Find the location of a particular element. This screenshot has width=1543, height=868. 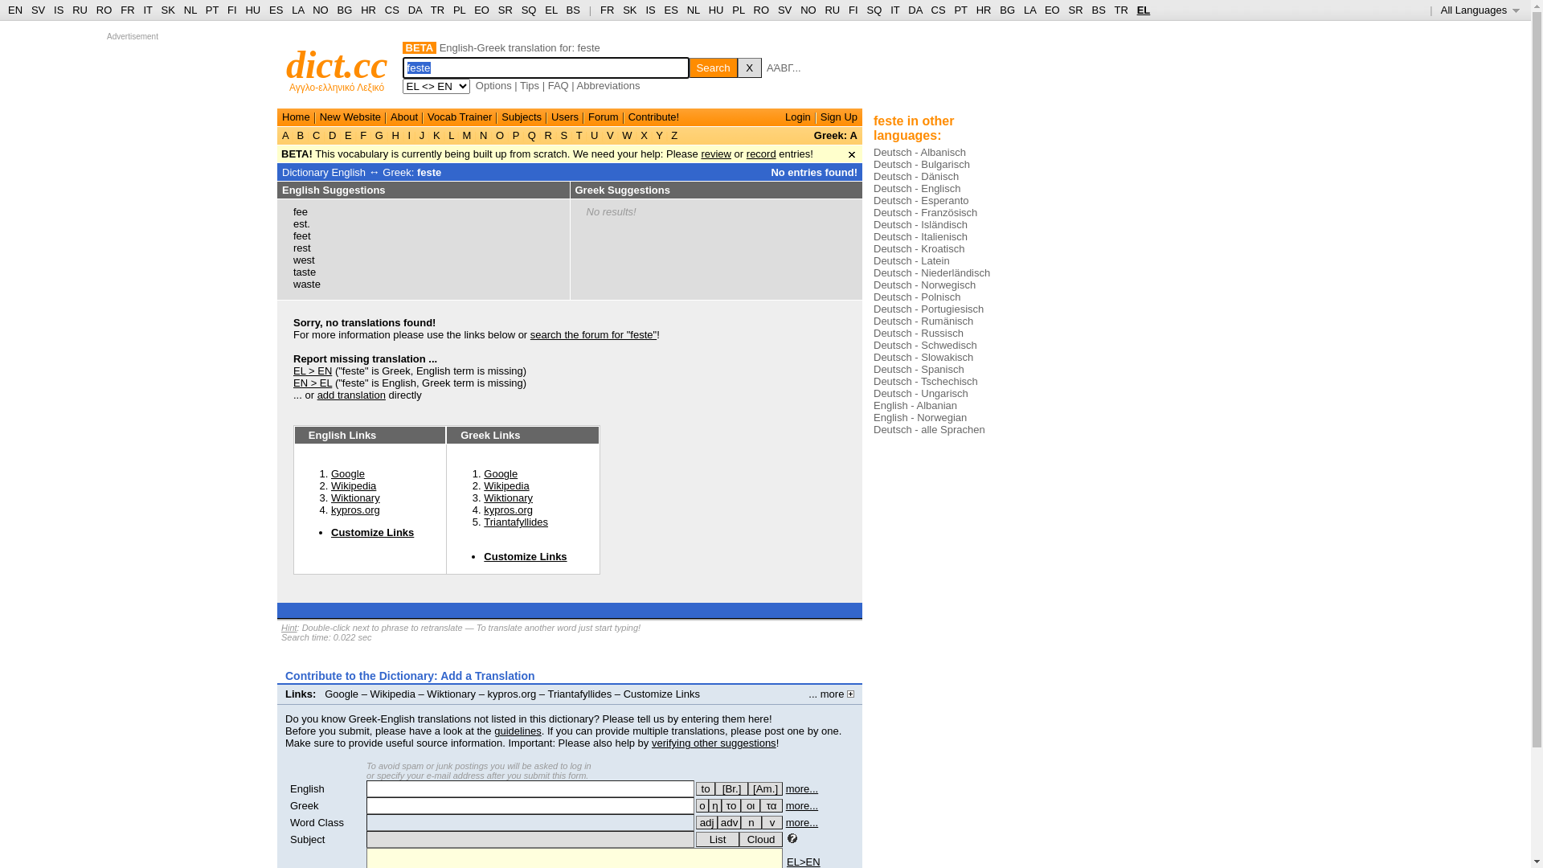

... more is located at coordinates (831, 694).